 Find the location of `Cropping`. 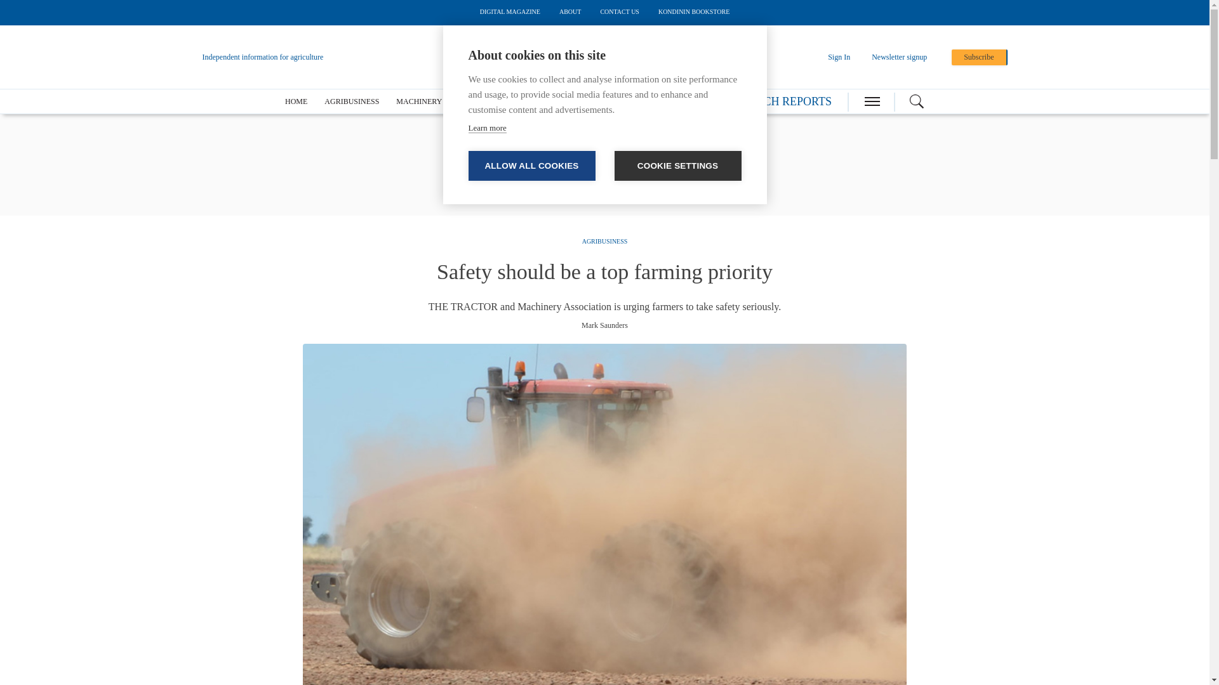

Cropping is located at coordinates (477, 101).